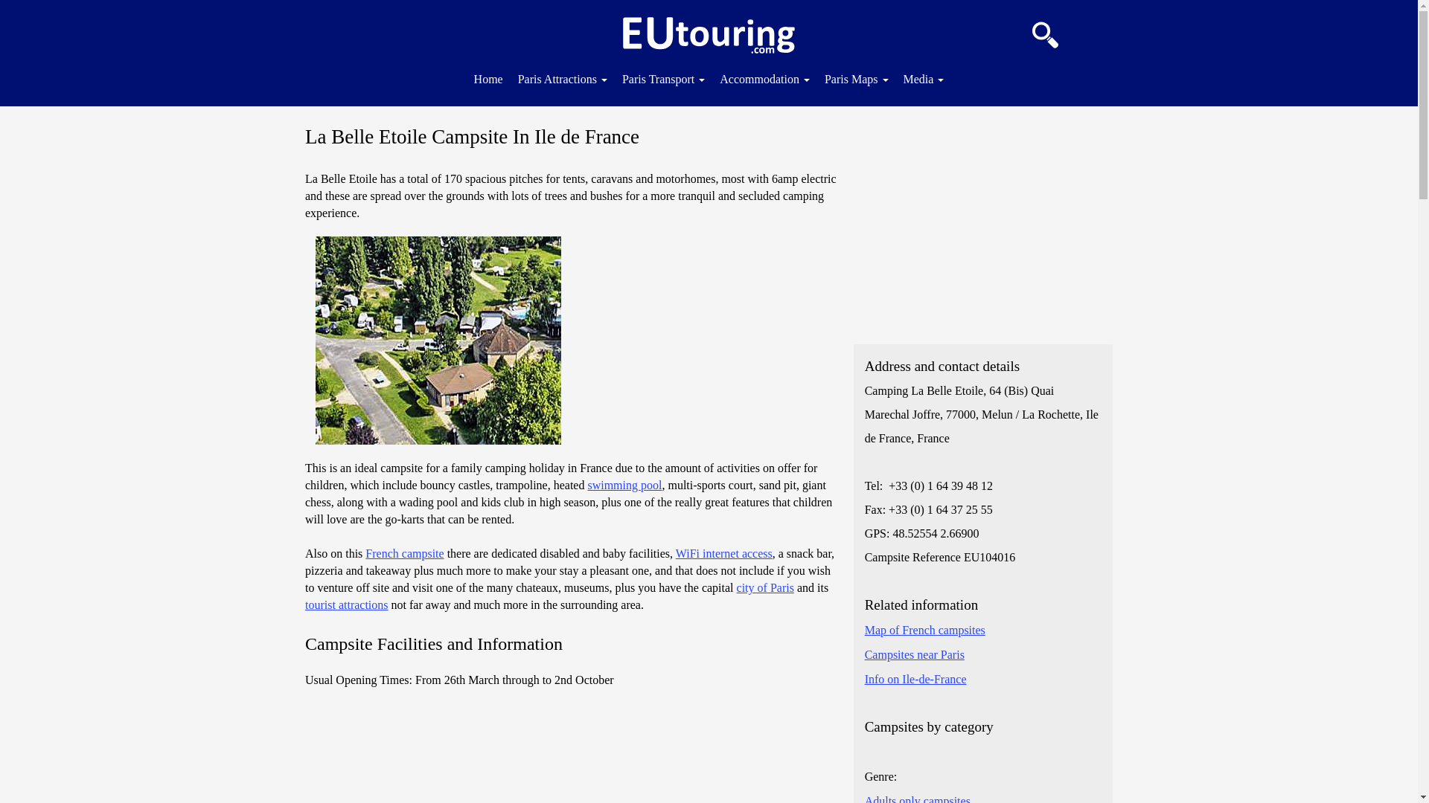  I want to click on EUtouring.com Website Search, so click(1045, 31).